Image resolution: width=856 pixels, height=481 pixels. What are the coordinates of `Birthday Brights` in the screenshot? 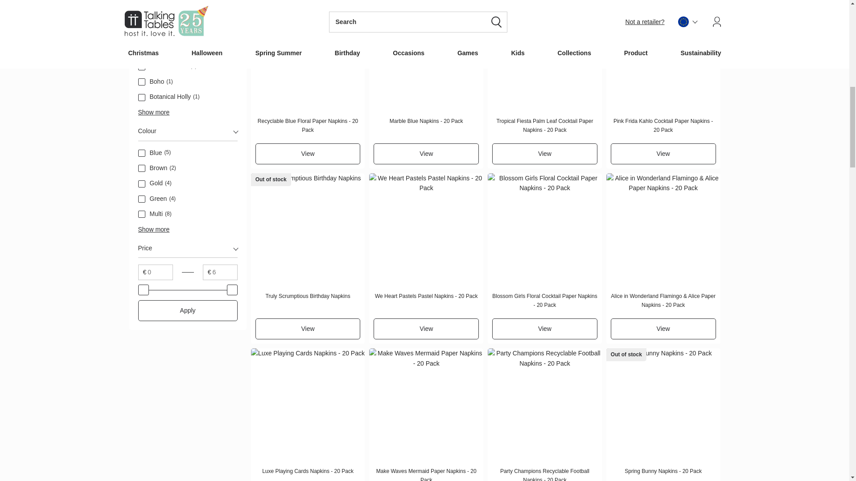 It's located at (142, 52).